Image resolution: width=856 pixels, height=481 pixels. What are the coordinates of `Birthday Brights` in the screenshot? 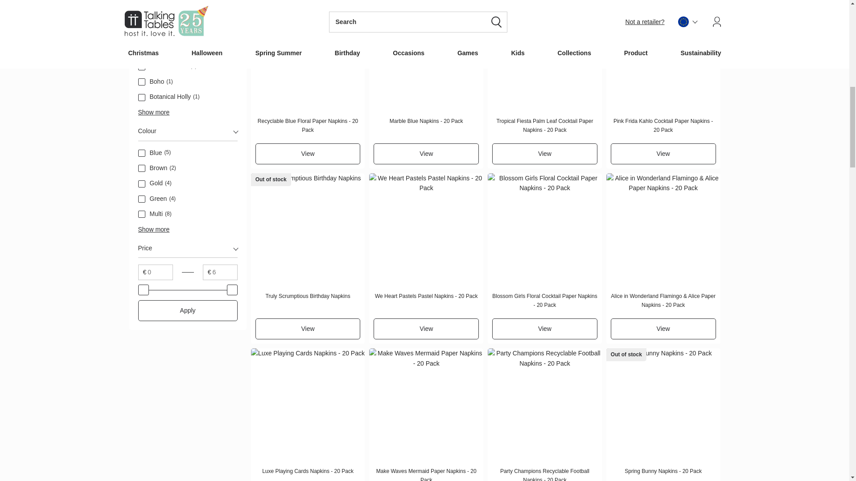 It's located at (142, 52).